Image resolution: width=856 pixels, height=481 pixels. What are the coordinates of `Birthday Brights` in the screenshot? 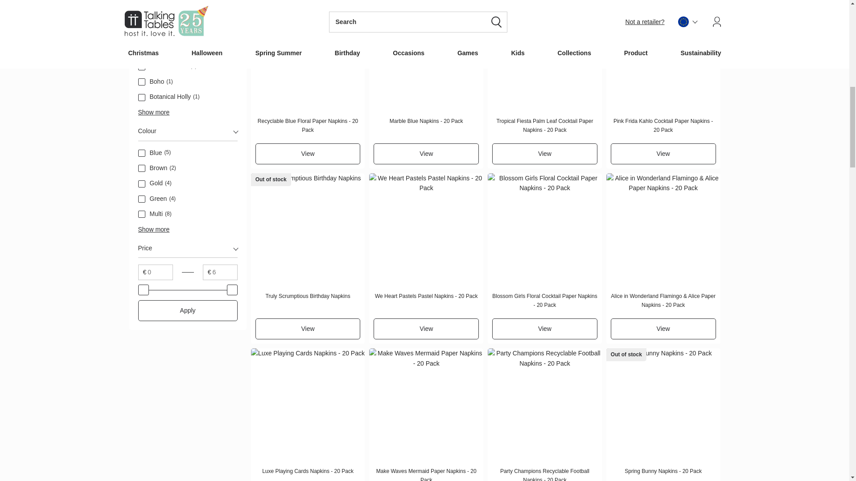 It's located at (142, 52).